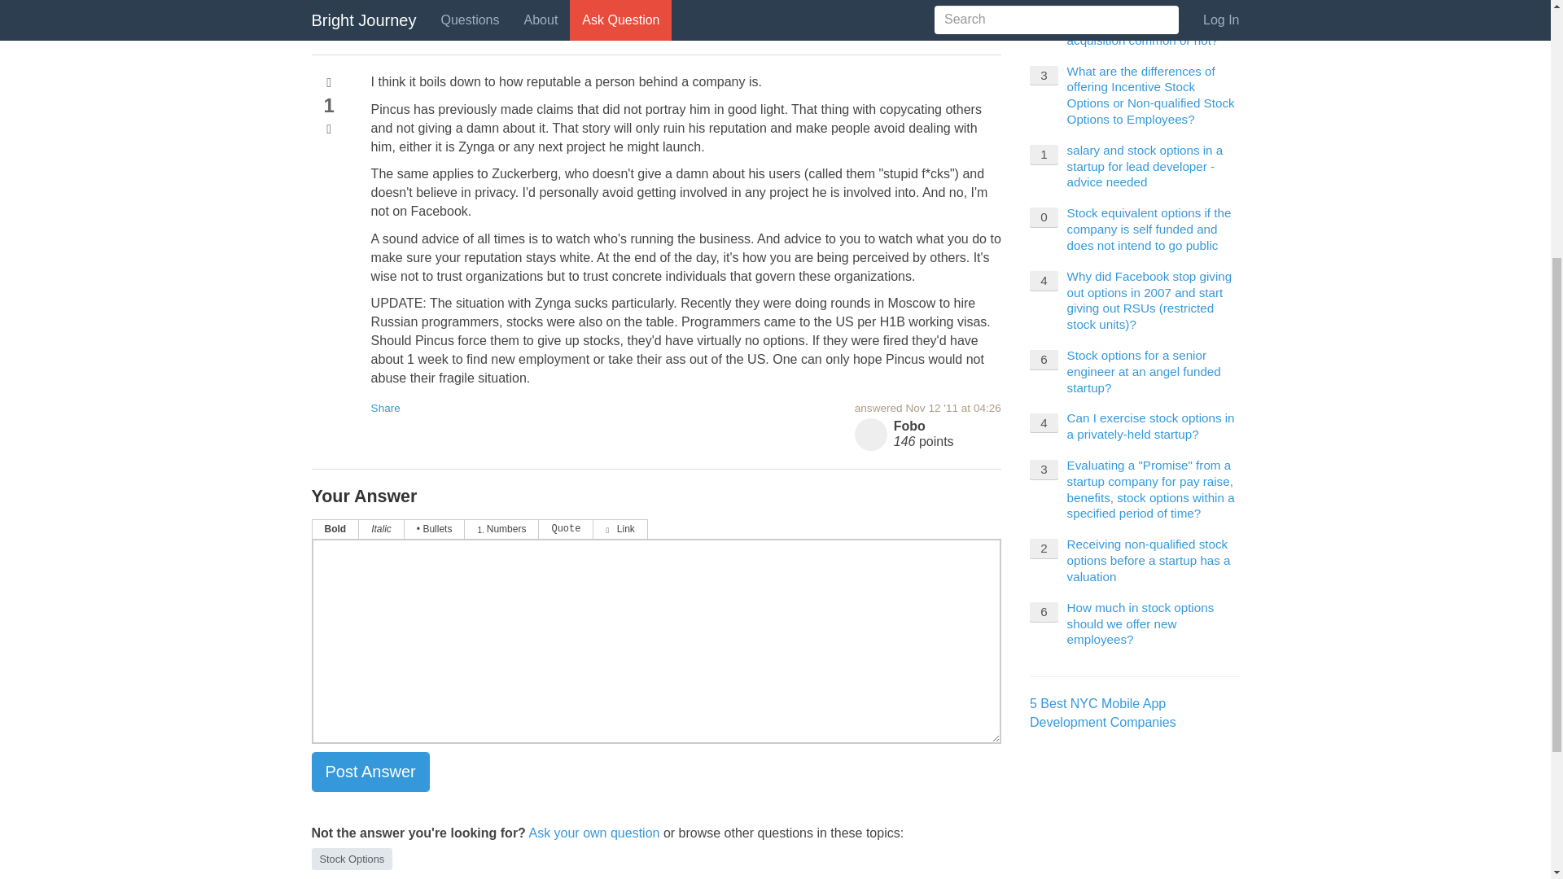 This screenshot has width=1563, height=879. What do you see at coordinates (370, 772) in the screenshot?
I see `Post Answer` at bounding box center [370, 772].